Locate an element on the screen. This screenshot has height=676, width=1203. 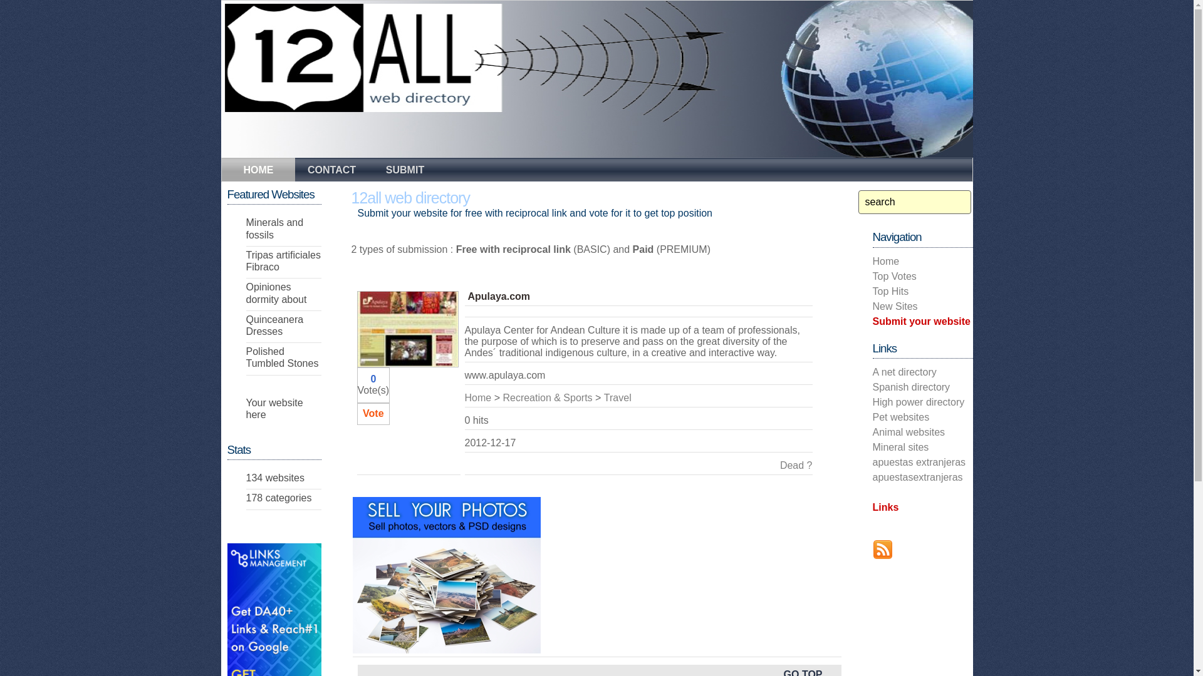
Opiniones dormity about is located at coordinates (276, 293).